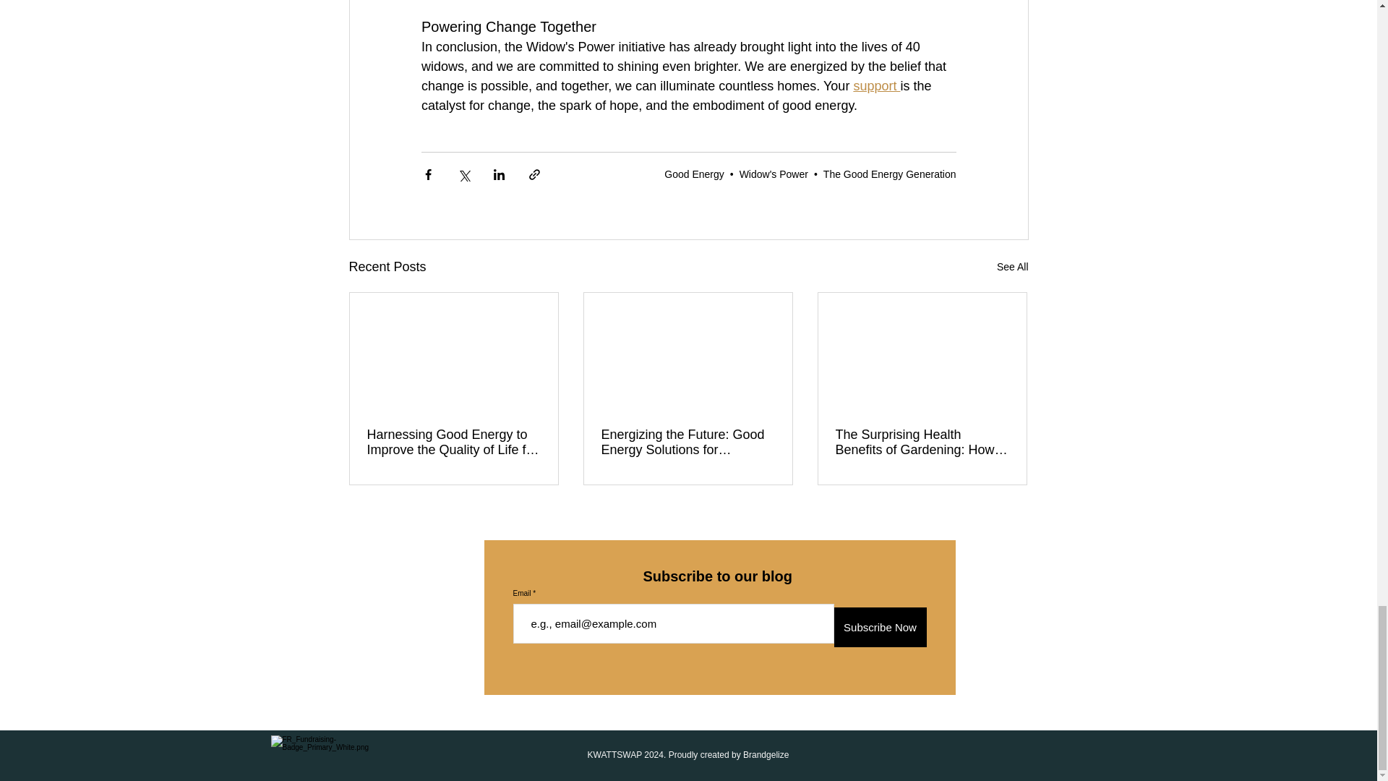 The width and height of the screenshot is (1388, 781). Describe the element at coordinates (889, 174) in the screenshot. I see `The Good Energy Generation` at that location.